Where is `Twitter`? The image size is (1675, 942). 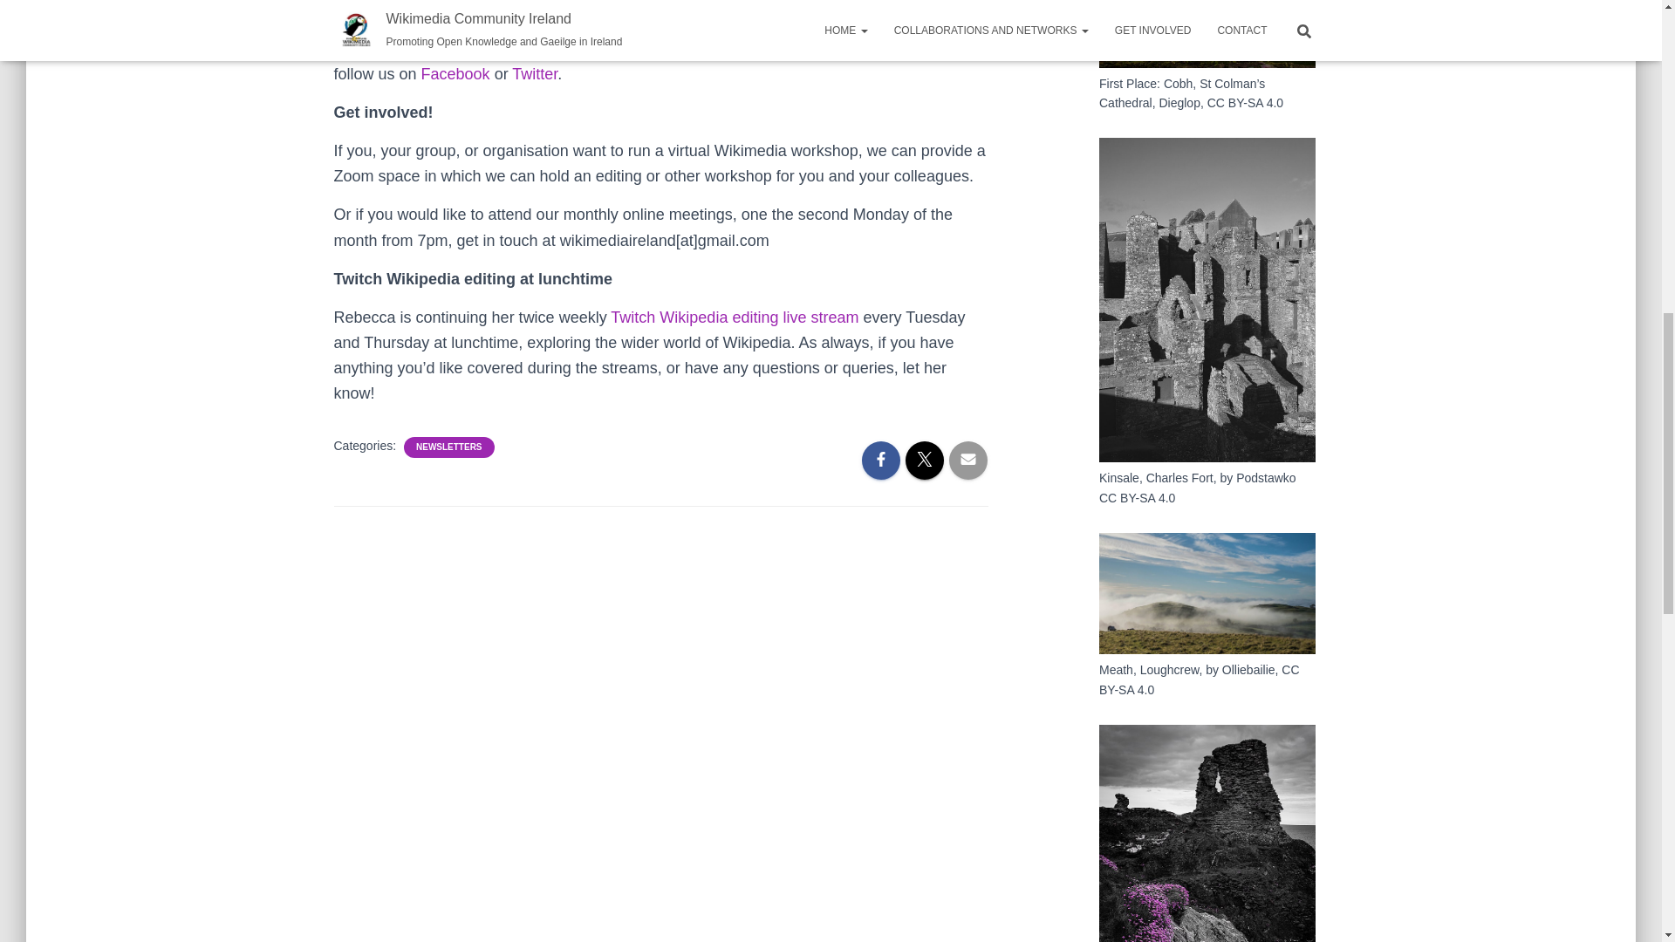 Twitter is located at coordinates (535, 73).